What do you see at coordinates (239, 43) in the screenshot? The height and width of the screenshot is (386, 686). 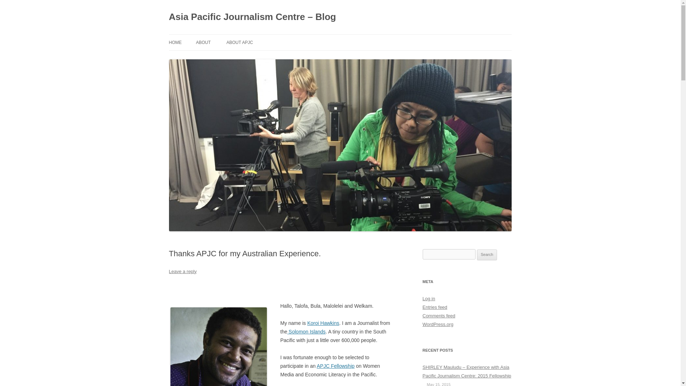 I see `ABOUT APJC` at bounding box center [239, 43].